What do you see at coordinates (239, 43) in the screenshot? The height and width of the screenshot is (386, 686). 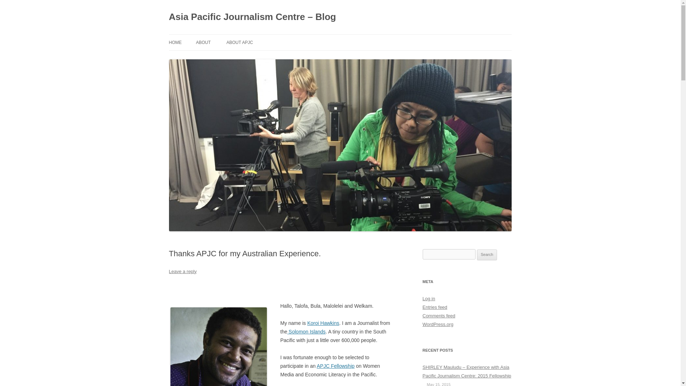 I see `ABOUT APJC` at bounding box center [239, 43].